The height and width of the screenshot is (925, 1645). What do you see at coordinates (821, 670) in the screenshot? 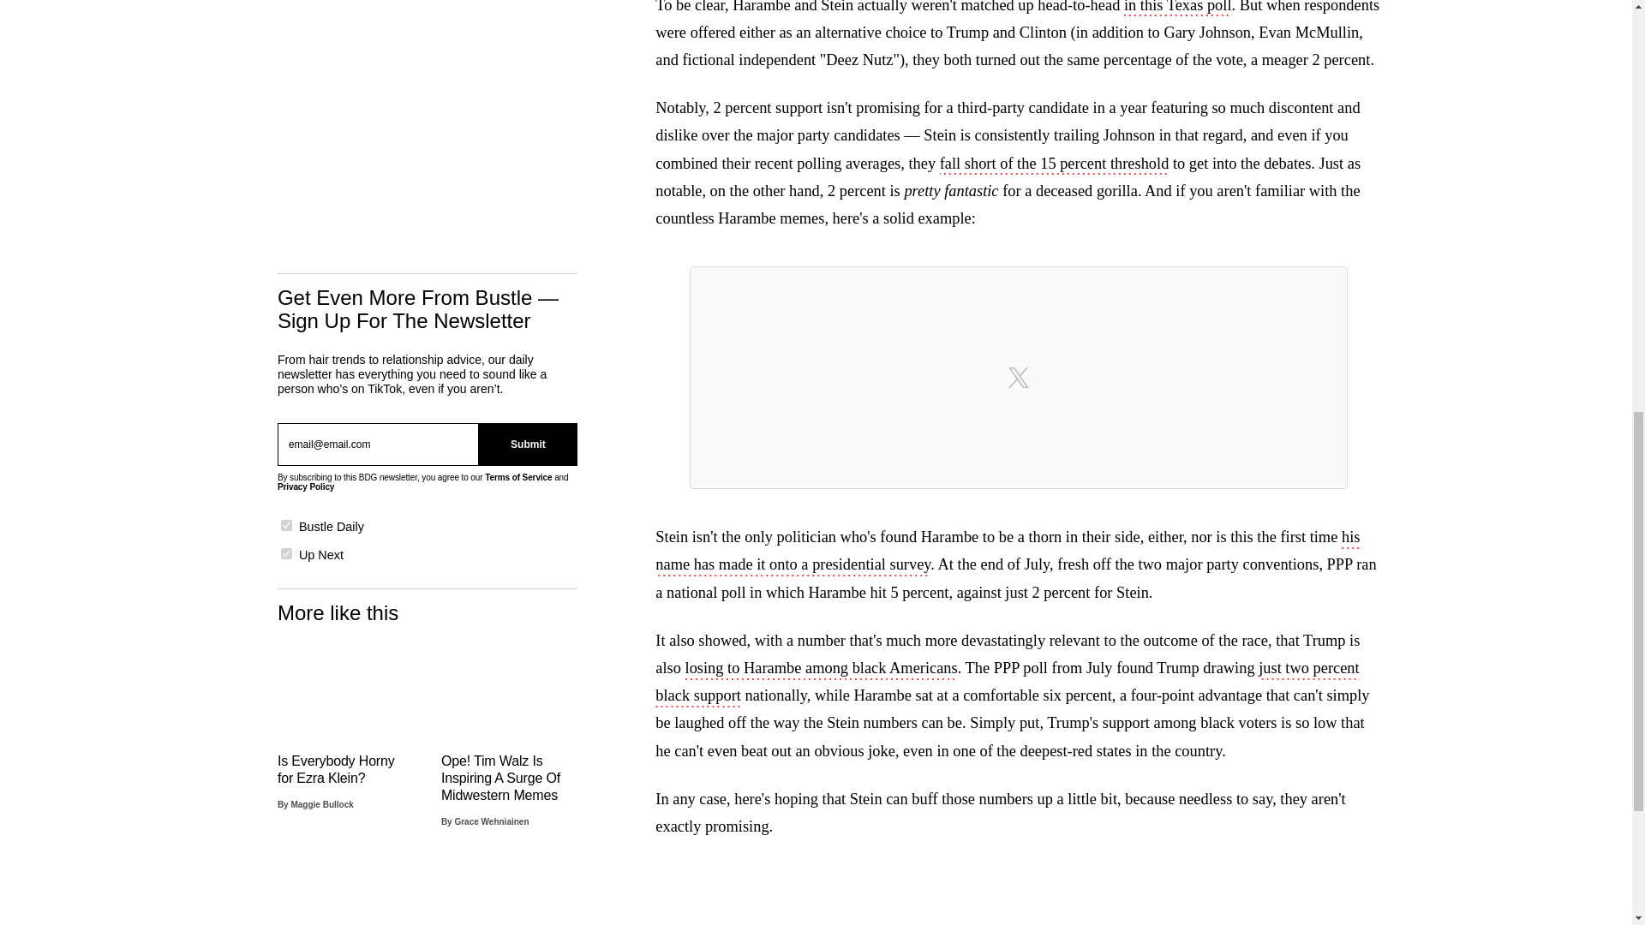
I see `losing to Harambe among black Americans` at bounding box center [821, 670].